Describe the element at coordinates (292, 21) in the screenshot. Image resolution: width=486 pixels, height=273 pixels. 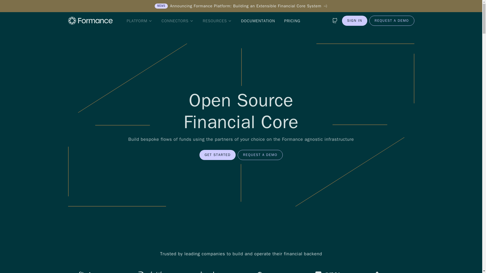
I see `PRICING` at that location.